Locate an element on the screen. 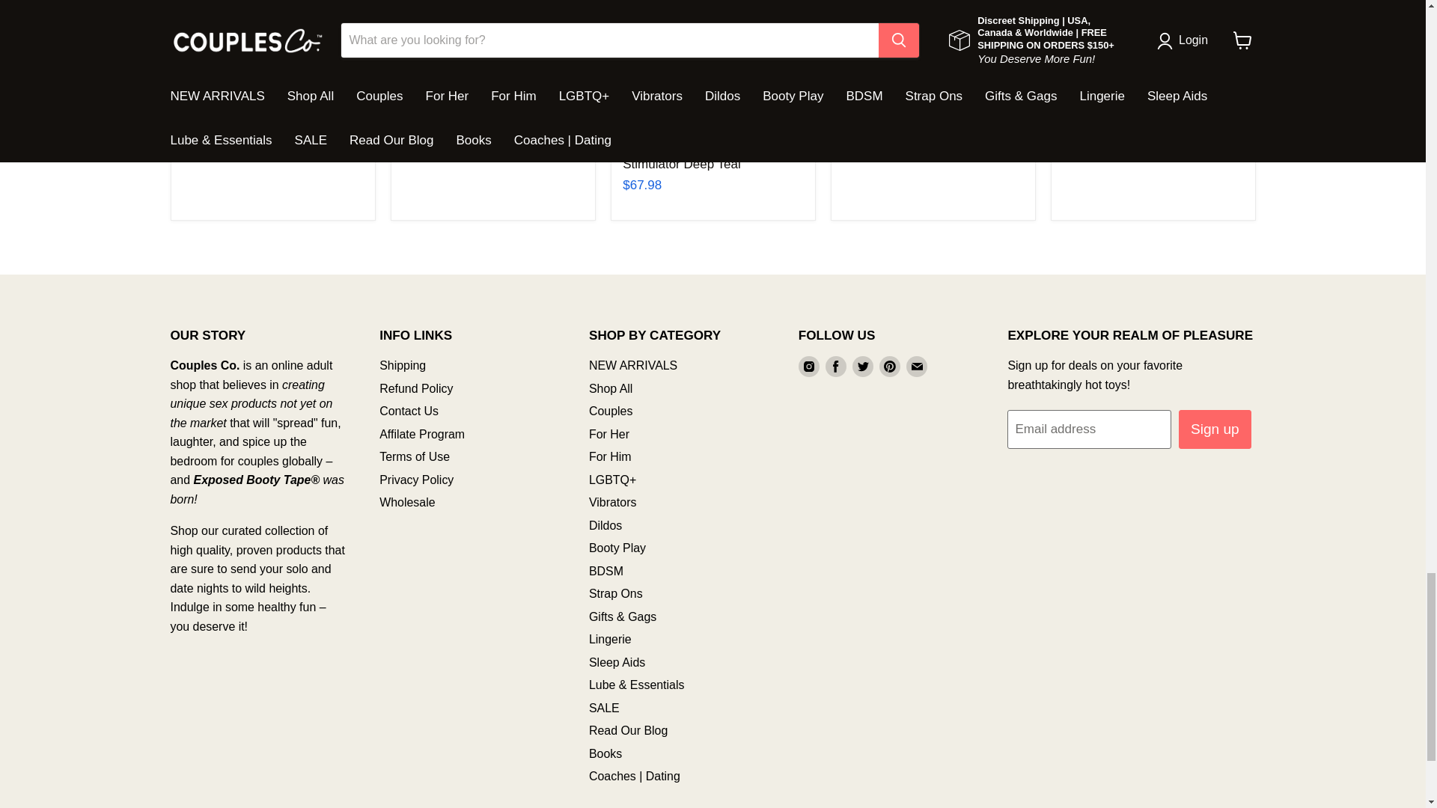 The width and height of the screenshot is (1437, 808). Facebook is located at coordinates (835, 367).